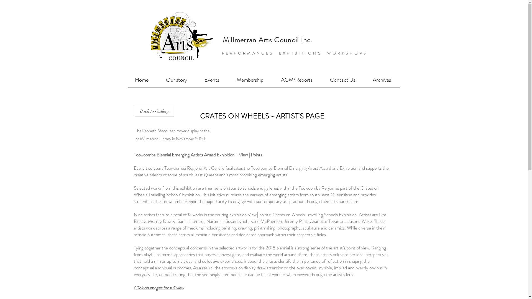  Describe the element at coordinates (295, 53) in the screenshot. I see `PERFORMANCES  EXHIBITIONS  WORKSHOPS` at that location.